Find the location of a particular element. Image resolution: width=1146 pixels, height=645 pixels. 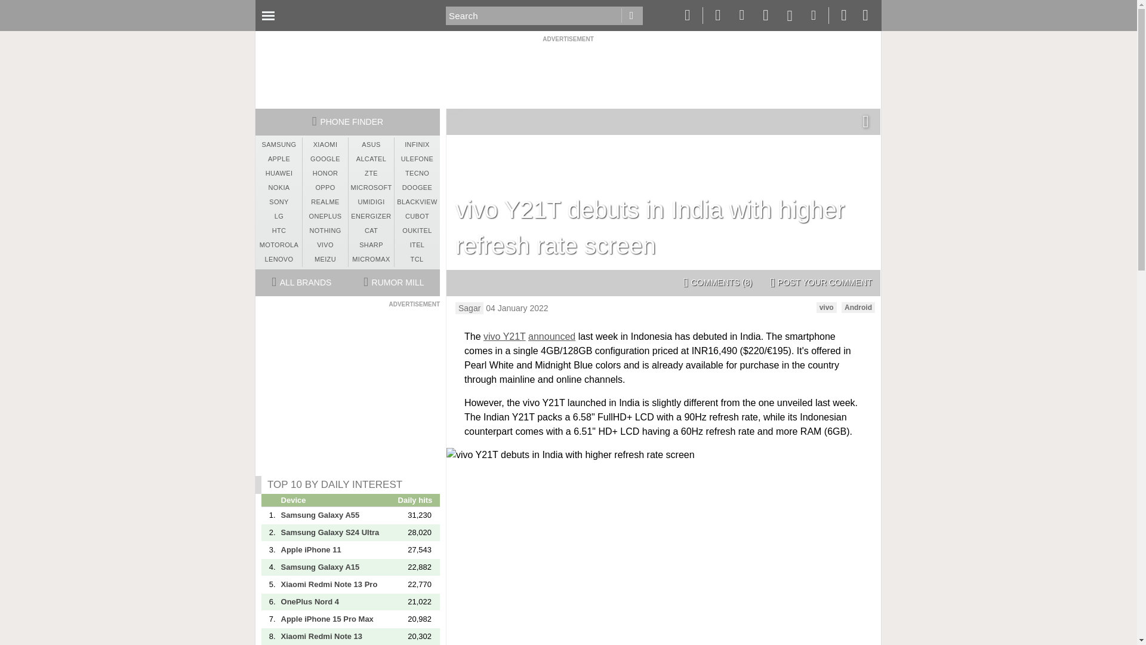

Android is located at coordinates (858, 307).